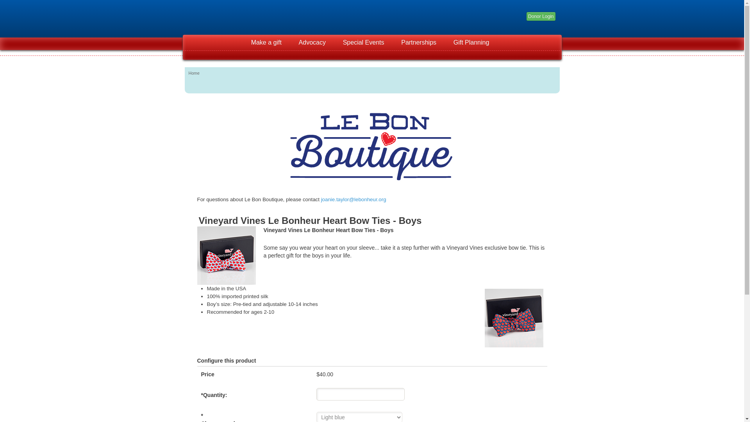 This screenshot has width=750, height=422. Describe the element at coordinates (471, 42) in the screenshot. I see `Gift Planning` at that location.